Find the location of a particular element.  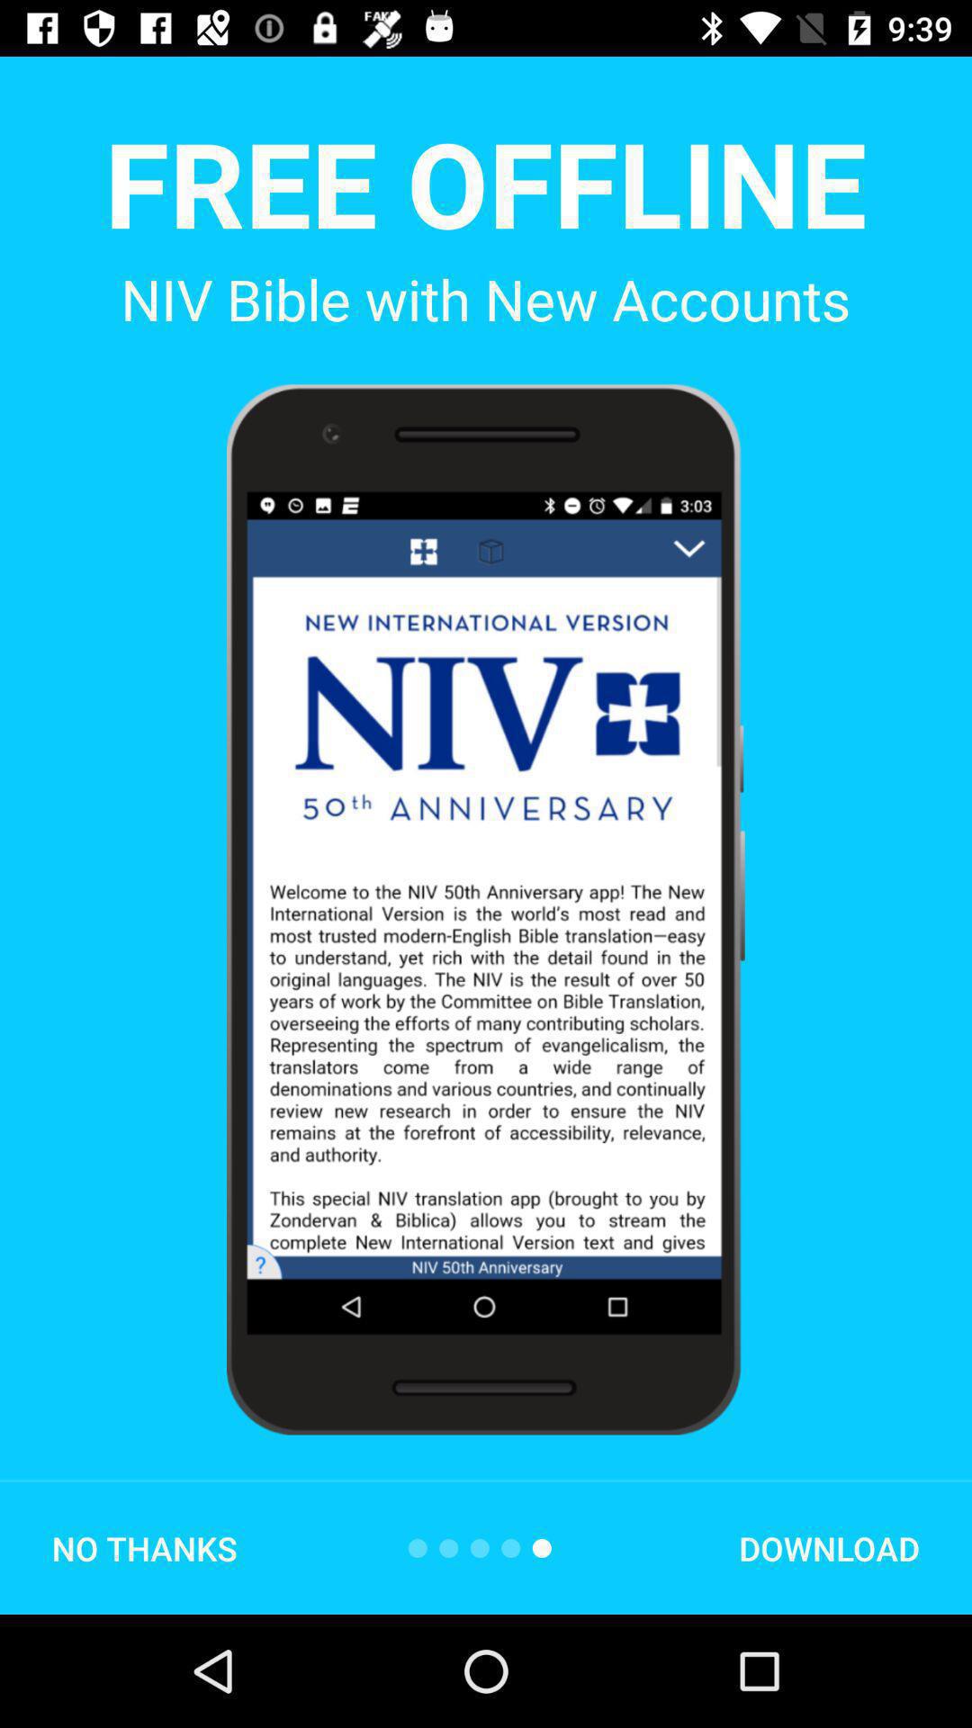

jump until the free offline icon is located at coordinates (485, 182).